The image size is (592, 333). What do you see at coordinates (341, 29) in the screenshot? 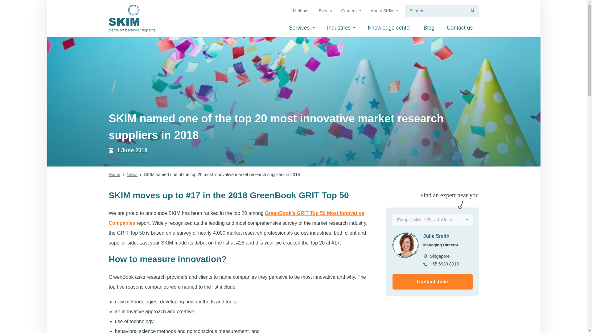
I see `Industries` at bounding box center [341, 29].